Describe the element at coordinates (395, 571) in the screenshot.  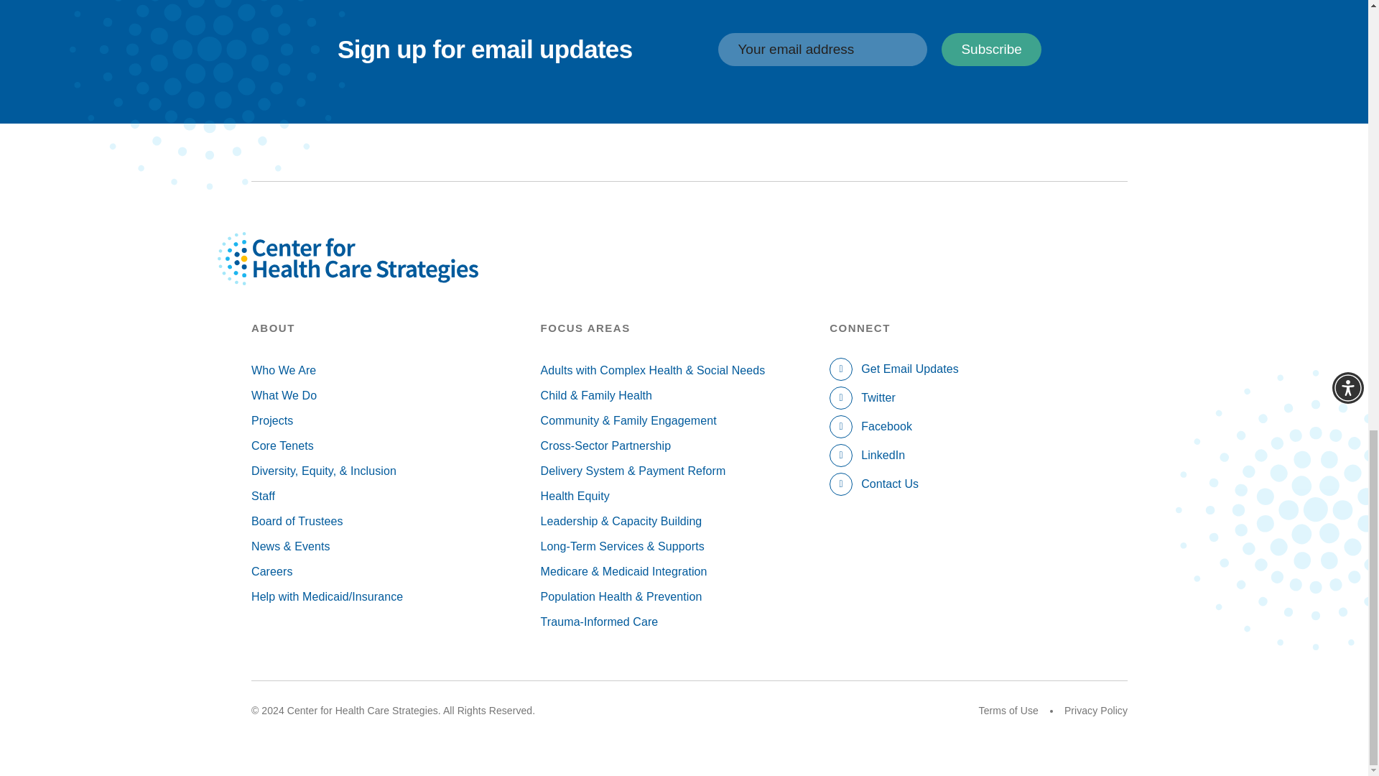
I see `Careers` at that location.